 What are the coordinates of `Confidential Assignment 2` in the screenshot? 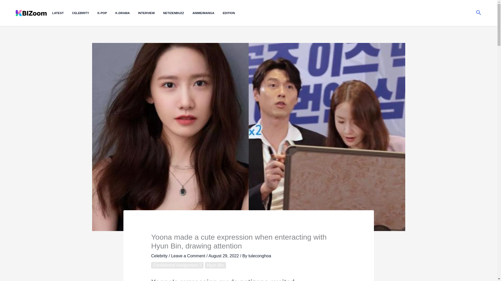 It's located at (177, 265).